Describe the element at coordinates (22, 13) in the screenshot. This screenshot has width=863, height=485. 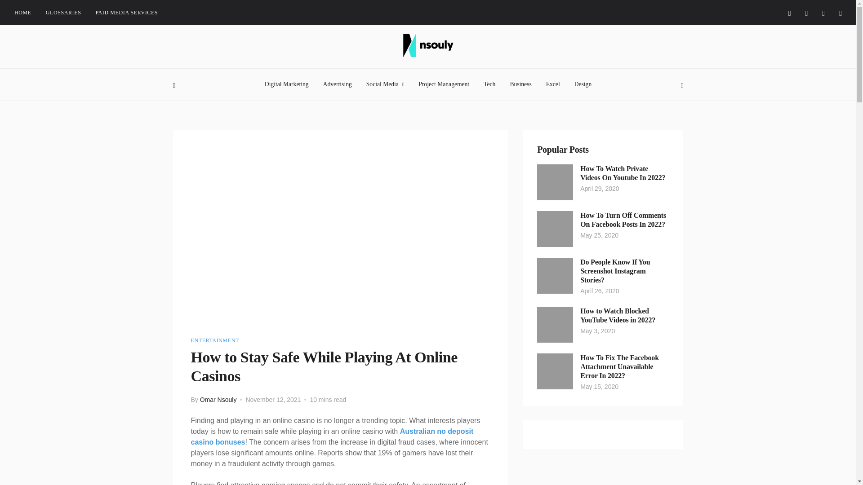
I see `HOME` at that location.